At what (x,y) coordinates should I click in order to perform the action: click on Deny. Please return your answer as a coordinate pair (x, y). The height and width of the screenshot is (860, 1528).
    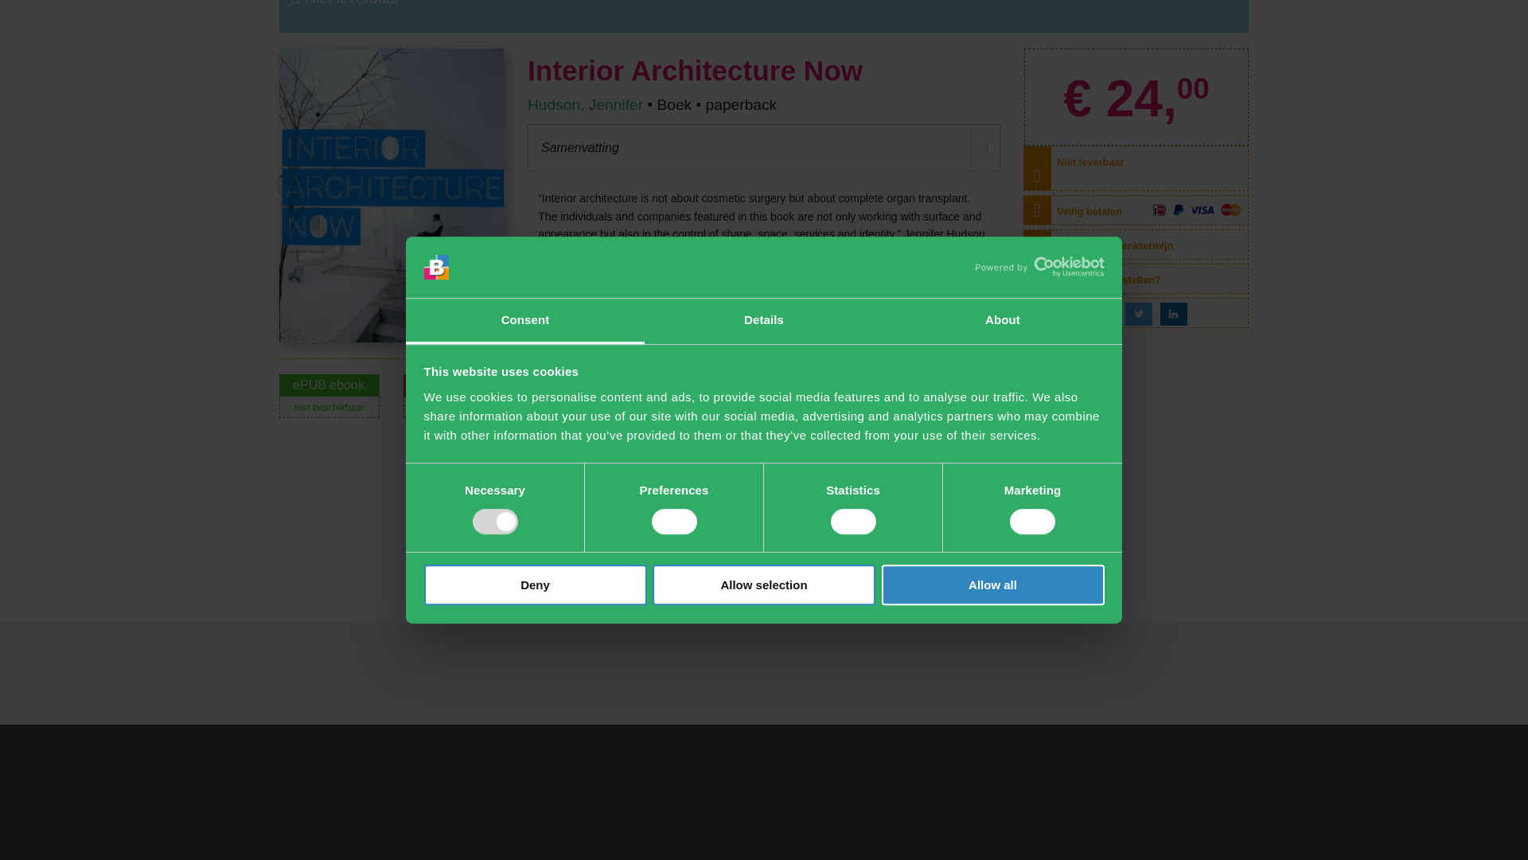
    Looking at the image, I should click on (535, 347).